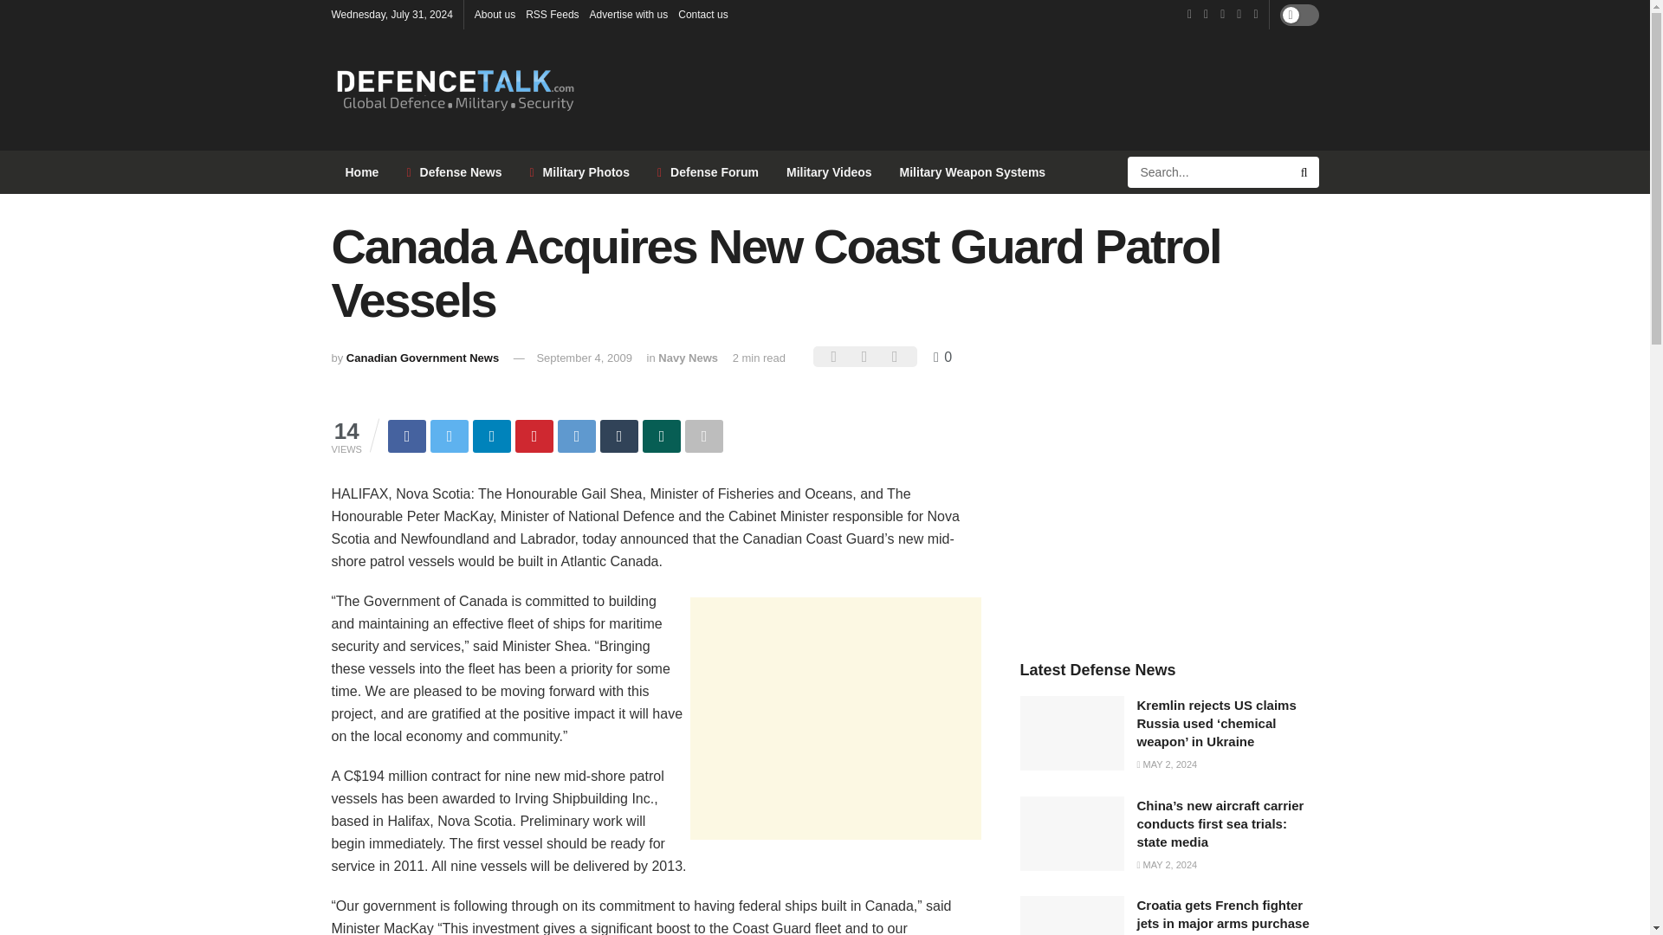 The width and height of the screenshot is (1663, 935). What do you see at coordinates (552, 14) in the screenshot?
I see `RSS Feeds` at bounding box center [552, 14].